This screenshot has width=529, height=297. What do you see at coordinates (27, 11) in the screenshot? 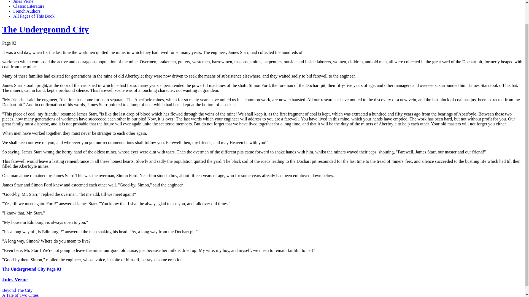
I see `French Authors` at bounding box center [27, 11].